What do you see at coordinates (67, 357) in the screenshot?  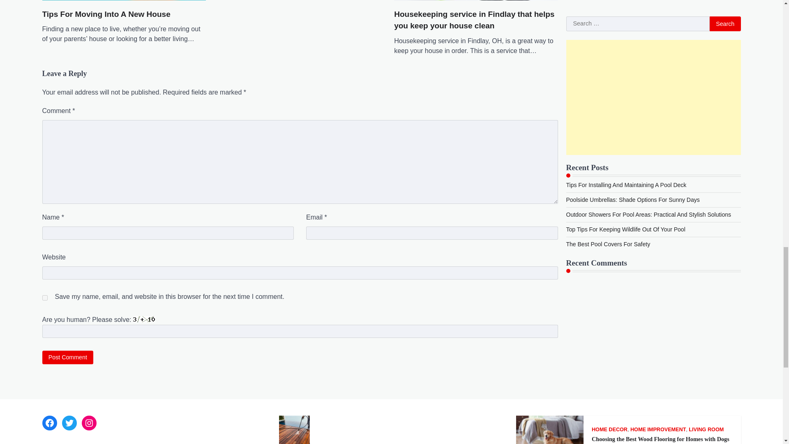 I see `Post Comment` at bounding box center [67, 357].